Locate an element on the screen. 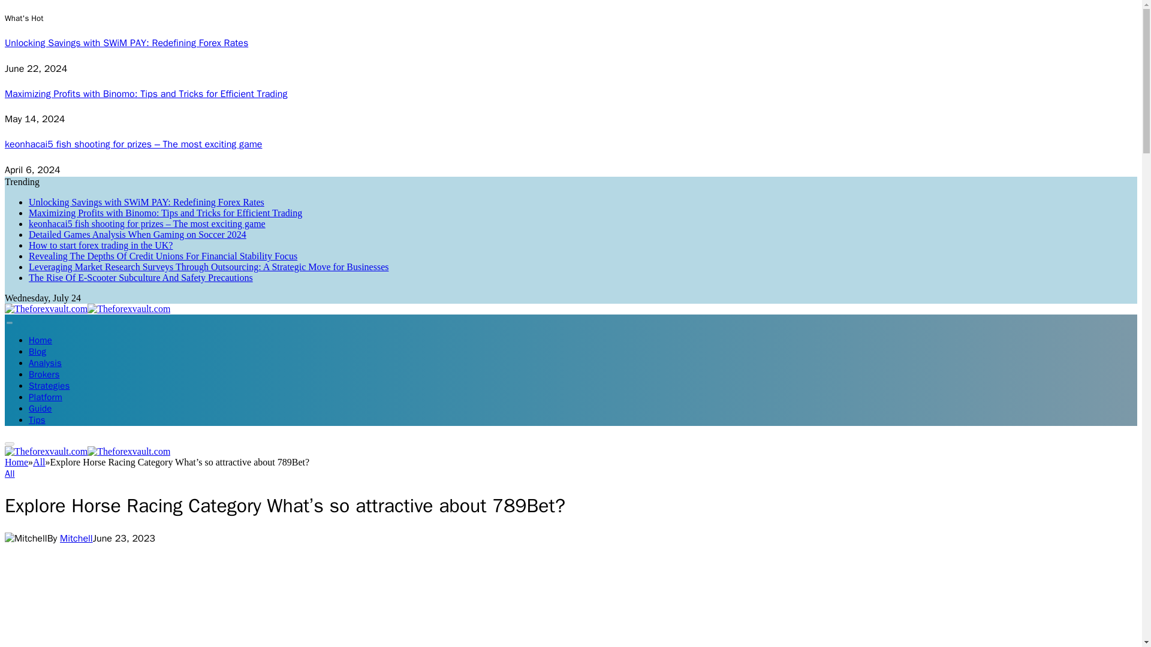 Image resolution: width=1151 pixels, height=647 pixels. All is located at coordinates (10, 473).